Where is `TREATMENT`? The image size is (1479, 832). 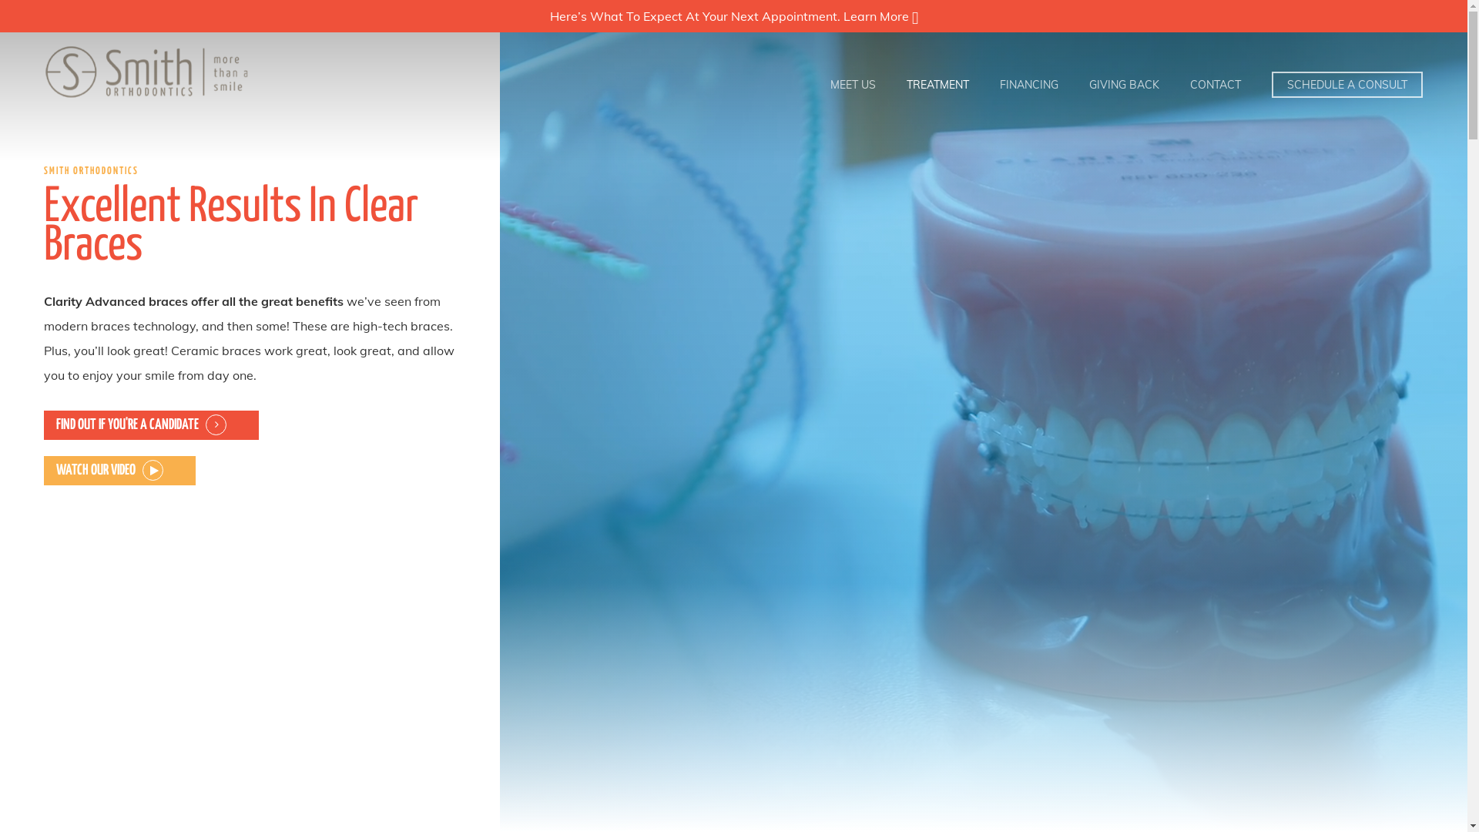 TREATMENT is located at coordinates (938, 84).